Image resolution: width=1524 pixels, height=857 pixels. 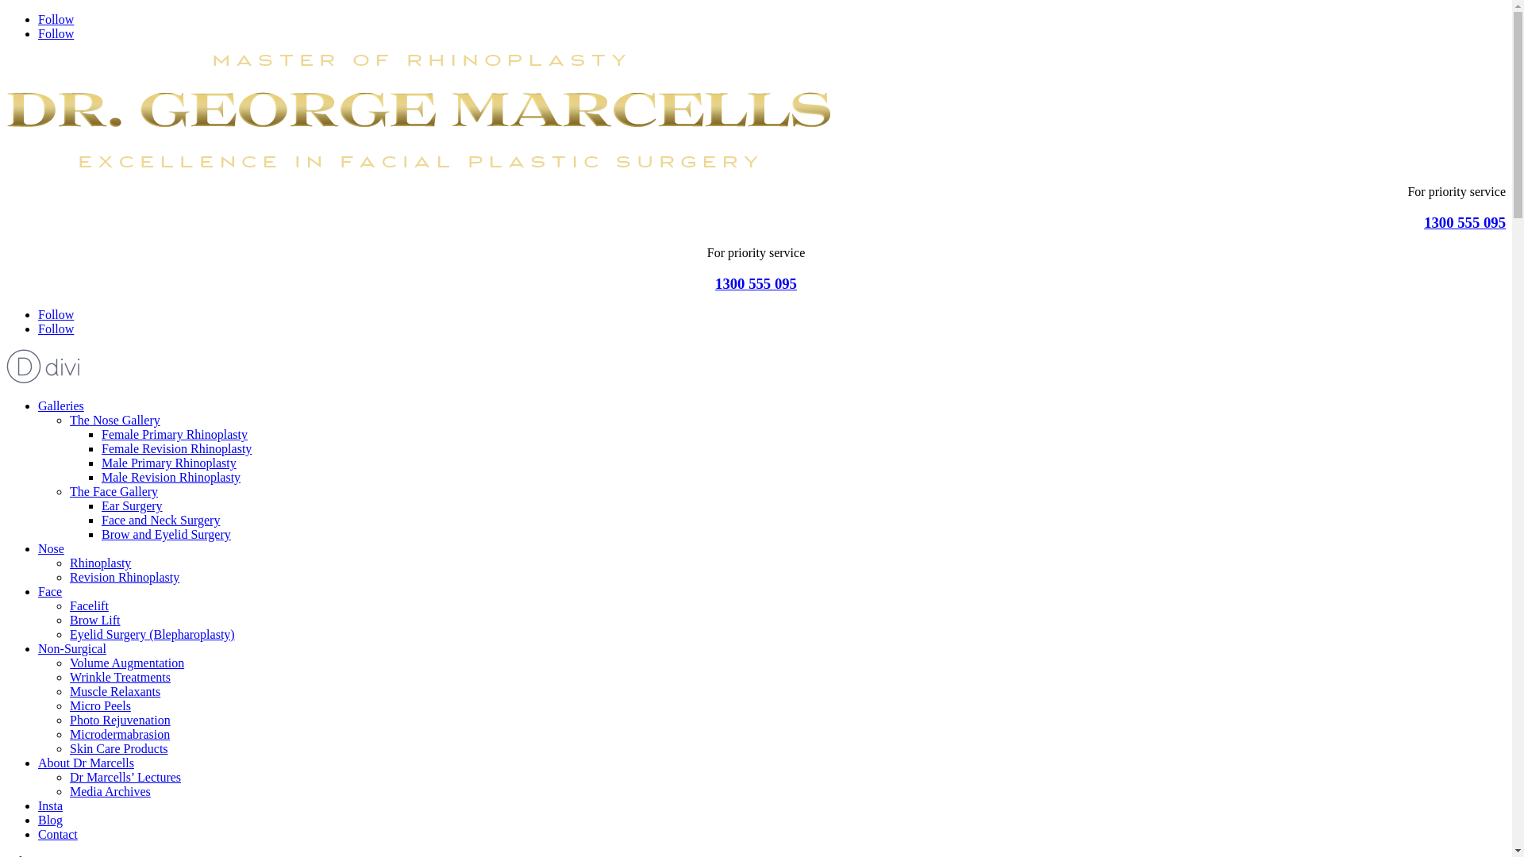 What do you see at coordinates (121, 678) in the screenshot?
I see `Wrinkle Treatments` at bounding box center [121, 678].